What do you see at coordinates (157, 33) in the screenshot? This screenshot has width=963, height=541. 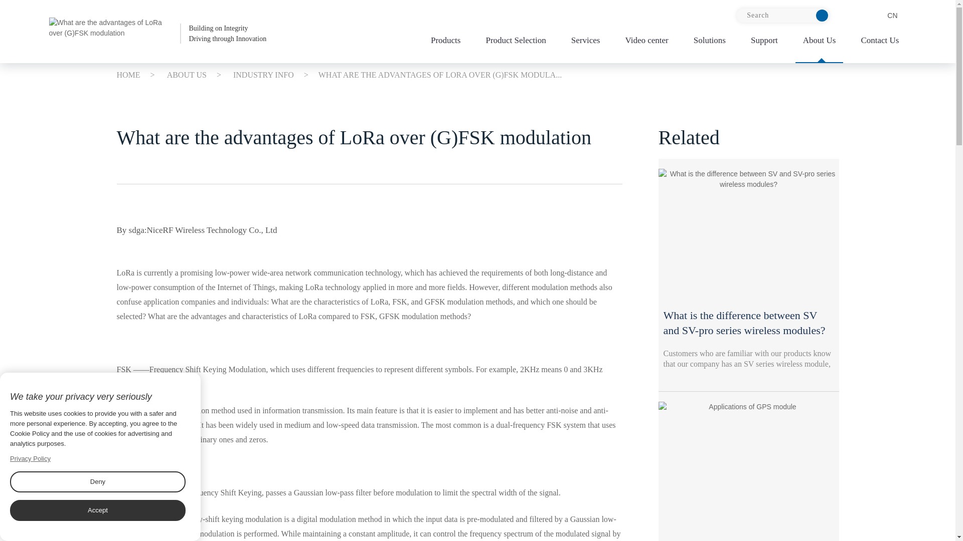 I see `Search` at bounding box center [157, 33].